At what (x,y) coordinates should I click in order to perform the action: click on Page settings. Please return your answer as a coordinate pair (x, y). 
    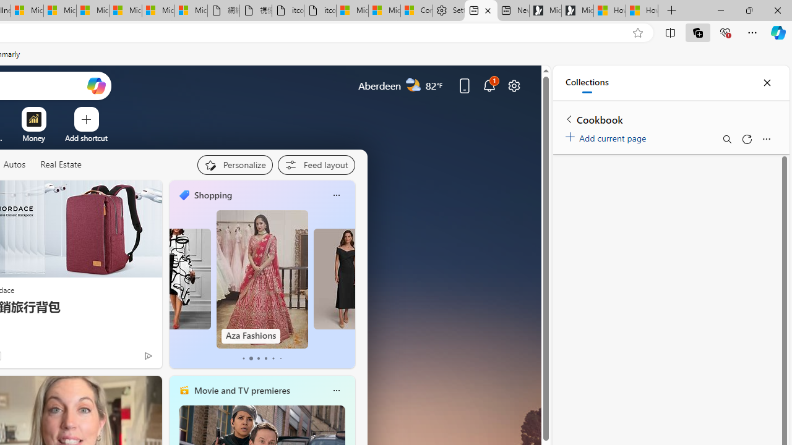
    Looking at the image, I should click on (514, 85).